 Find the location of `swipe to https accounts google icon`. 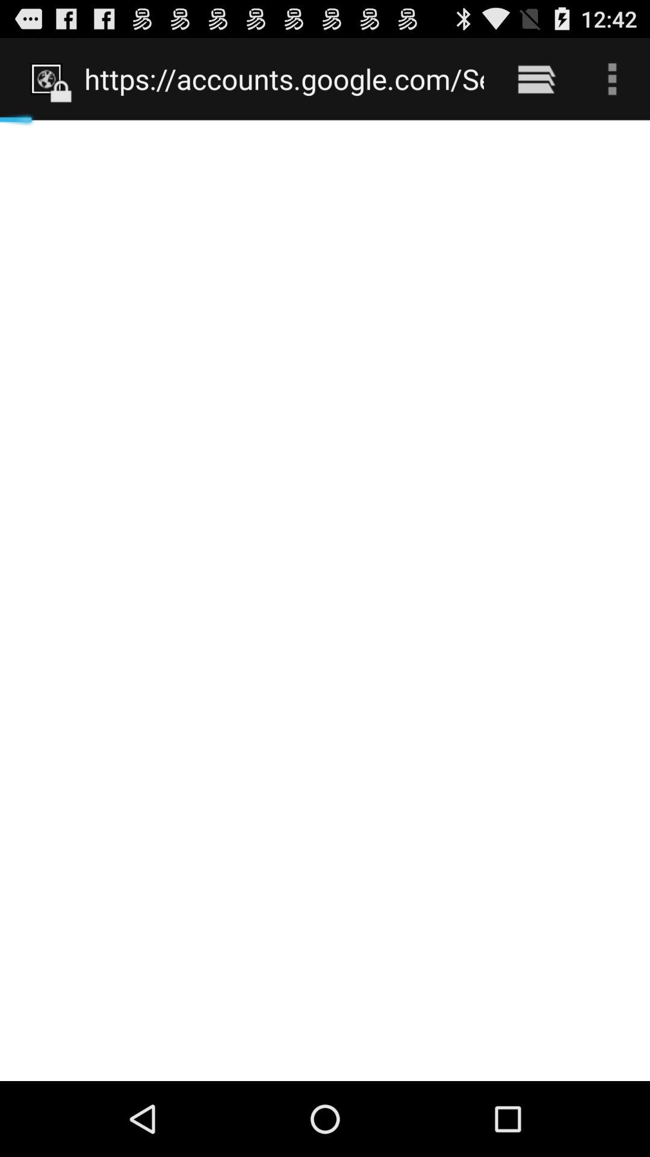

swipe to https accounts google icon is located at coordinates (284, 78).